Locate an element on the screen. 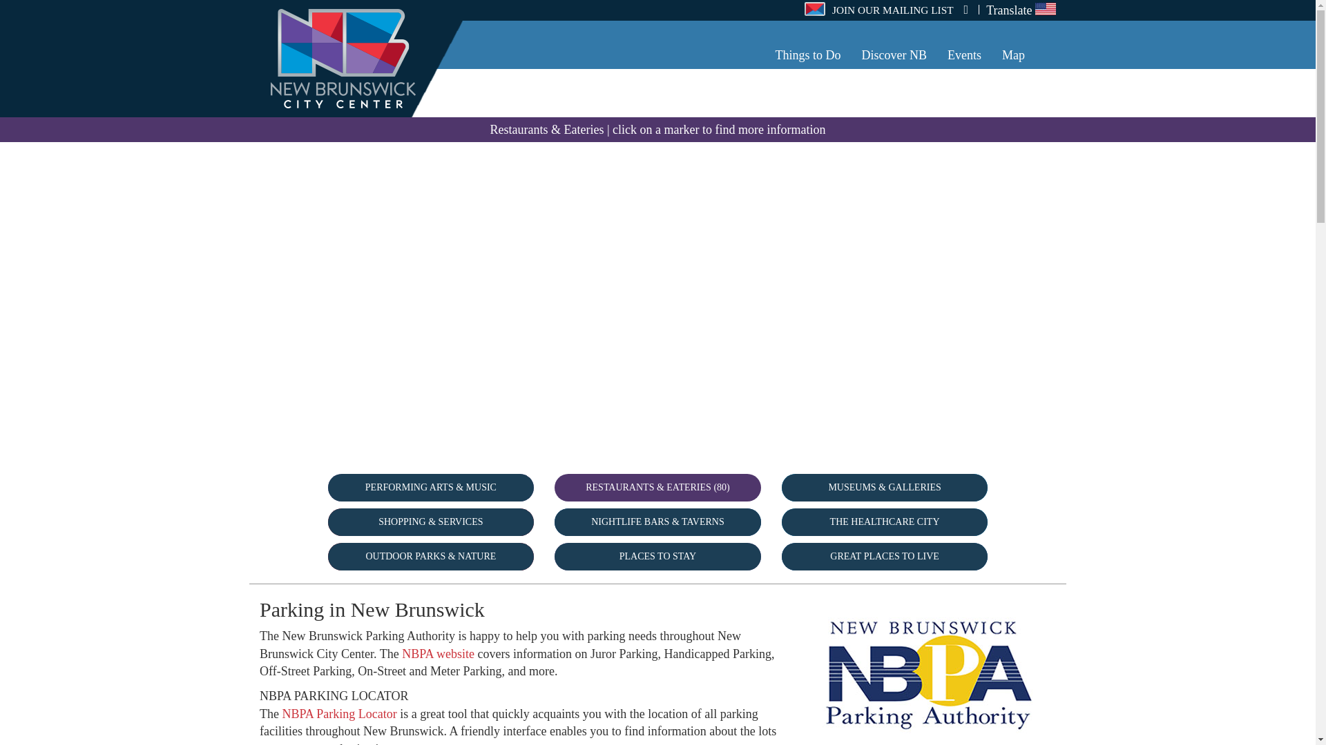 The image size is (1326, 745). PLACES TO STAY is located at coordinates (657, 557).